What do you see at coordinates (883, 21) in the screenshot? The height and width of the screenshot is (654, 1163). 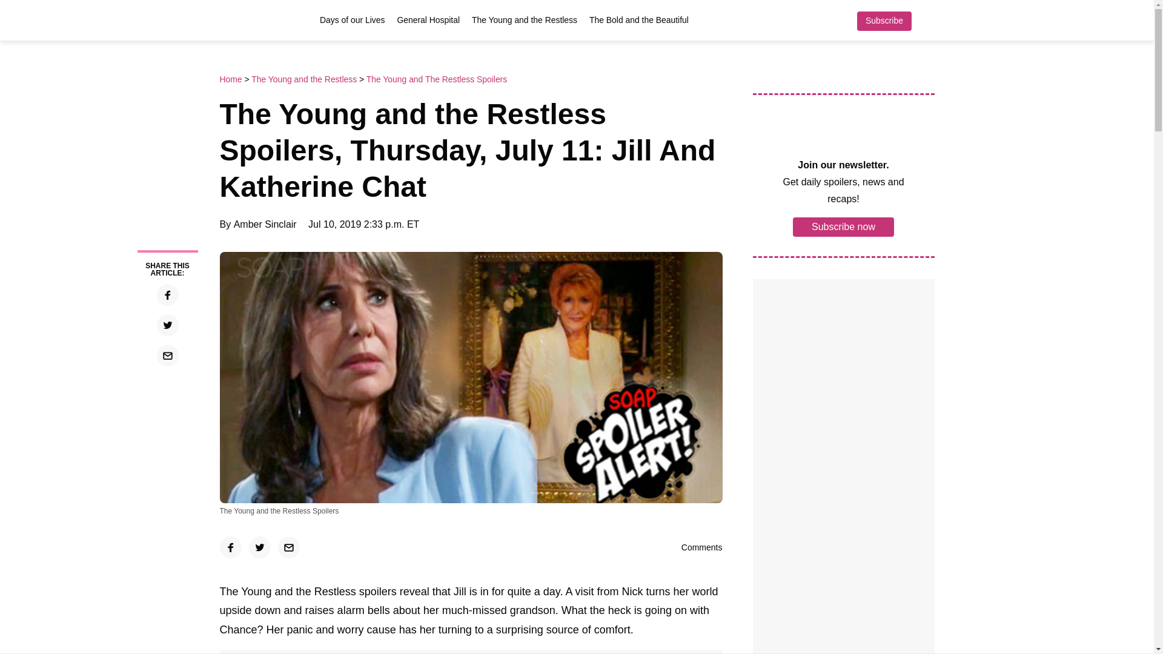 I see `Subscribe` at bounding box center [883, 21].